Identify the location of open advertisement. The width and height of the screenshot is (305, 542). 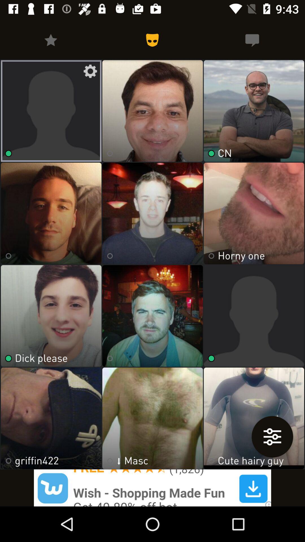
(152, 488).